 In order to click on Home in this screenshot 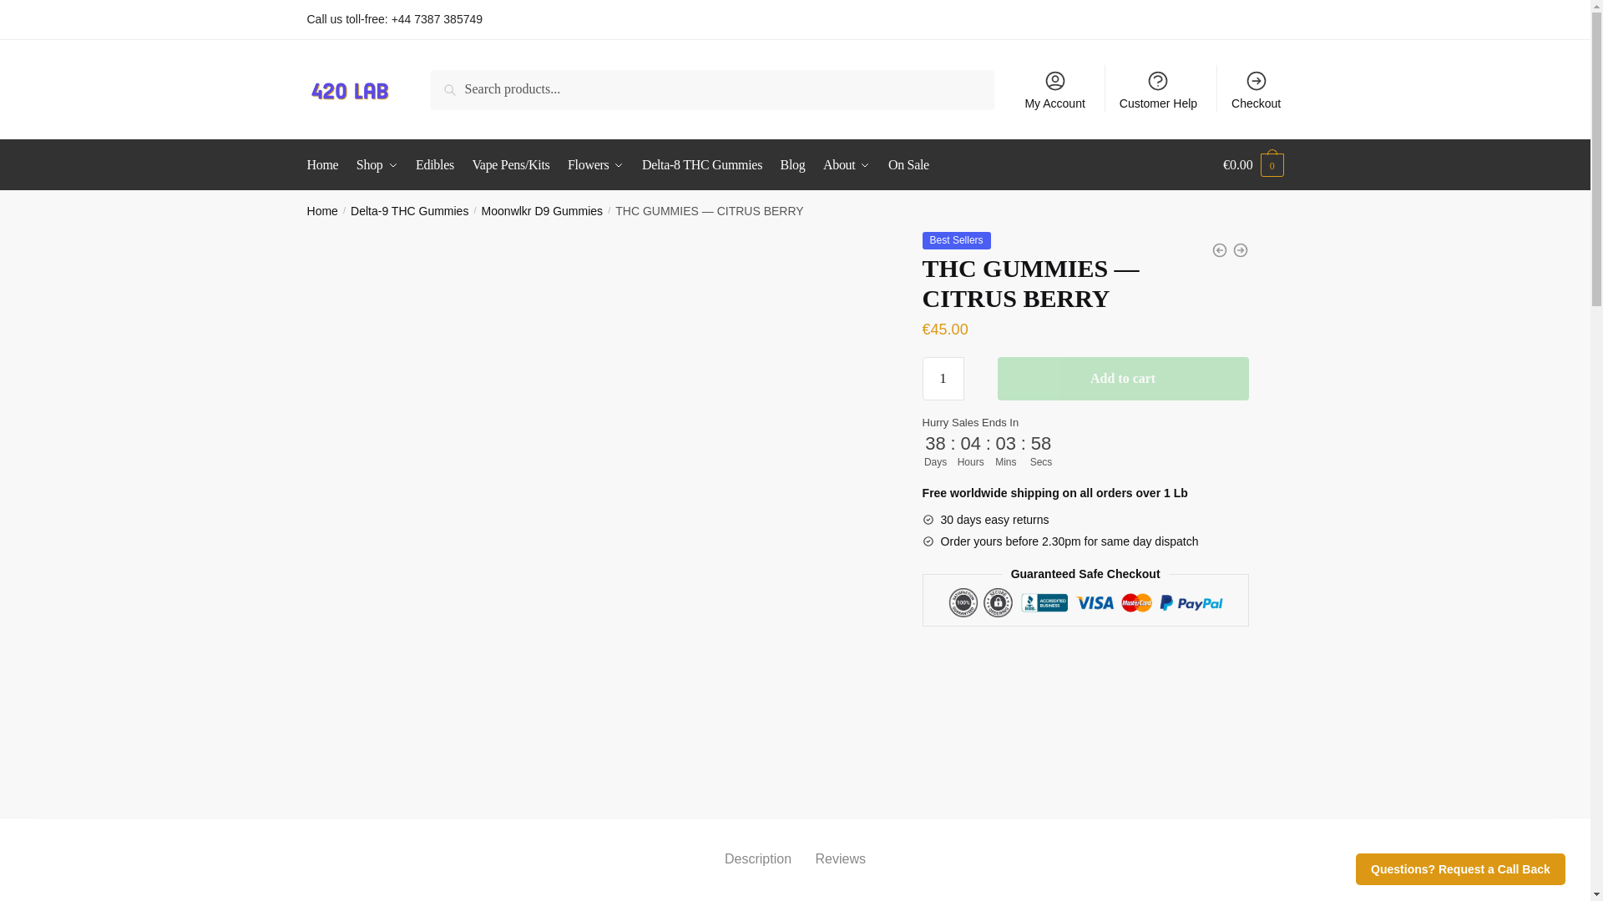, I will do `click(322, 211)`.